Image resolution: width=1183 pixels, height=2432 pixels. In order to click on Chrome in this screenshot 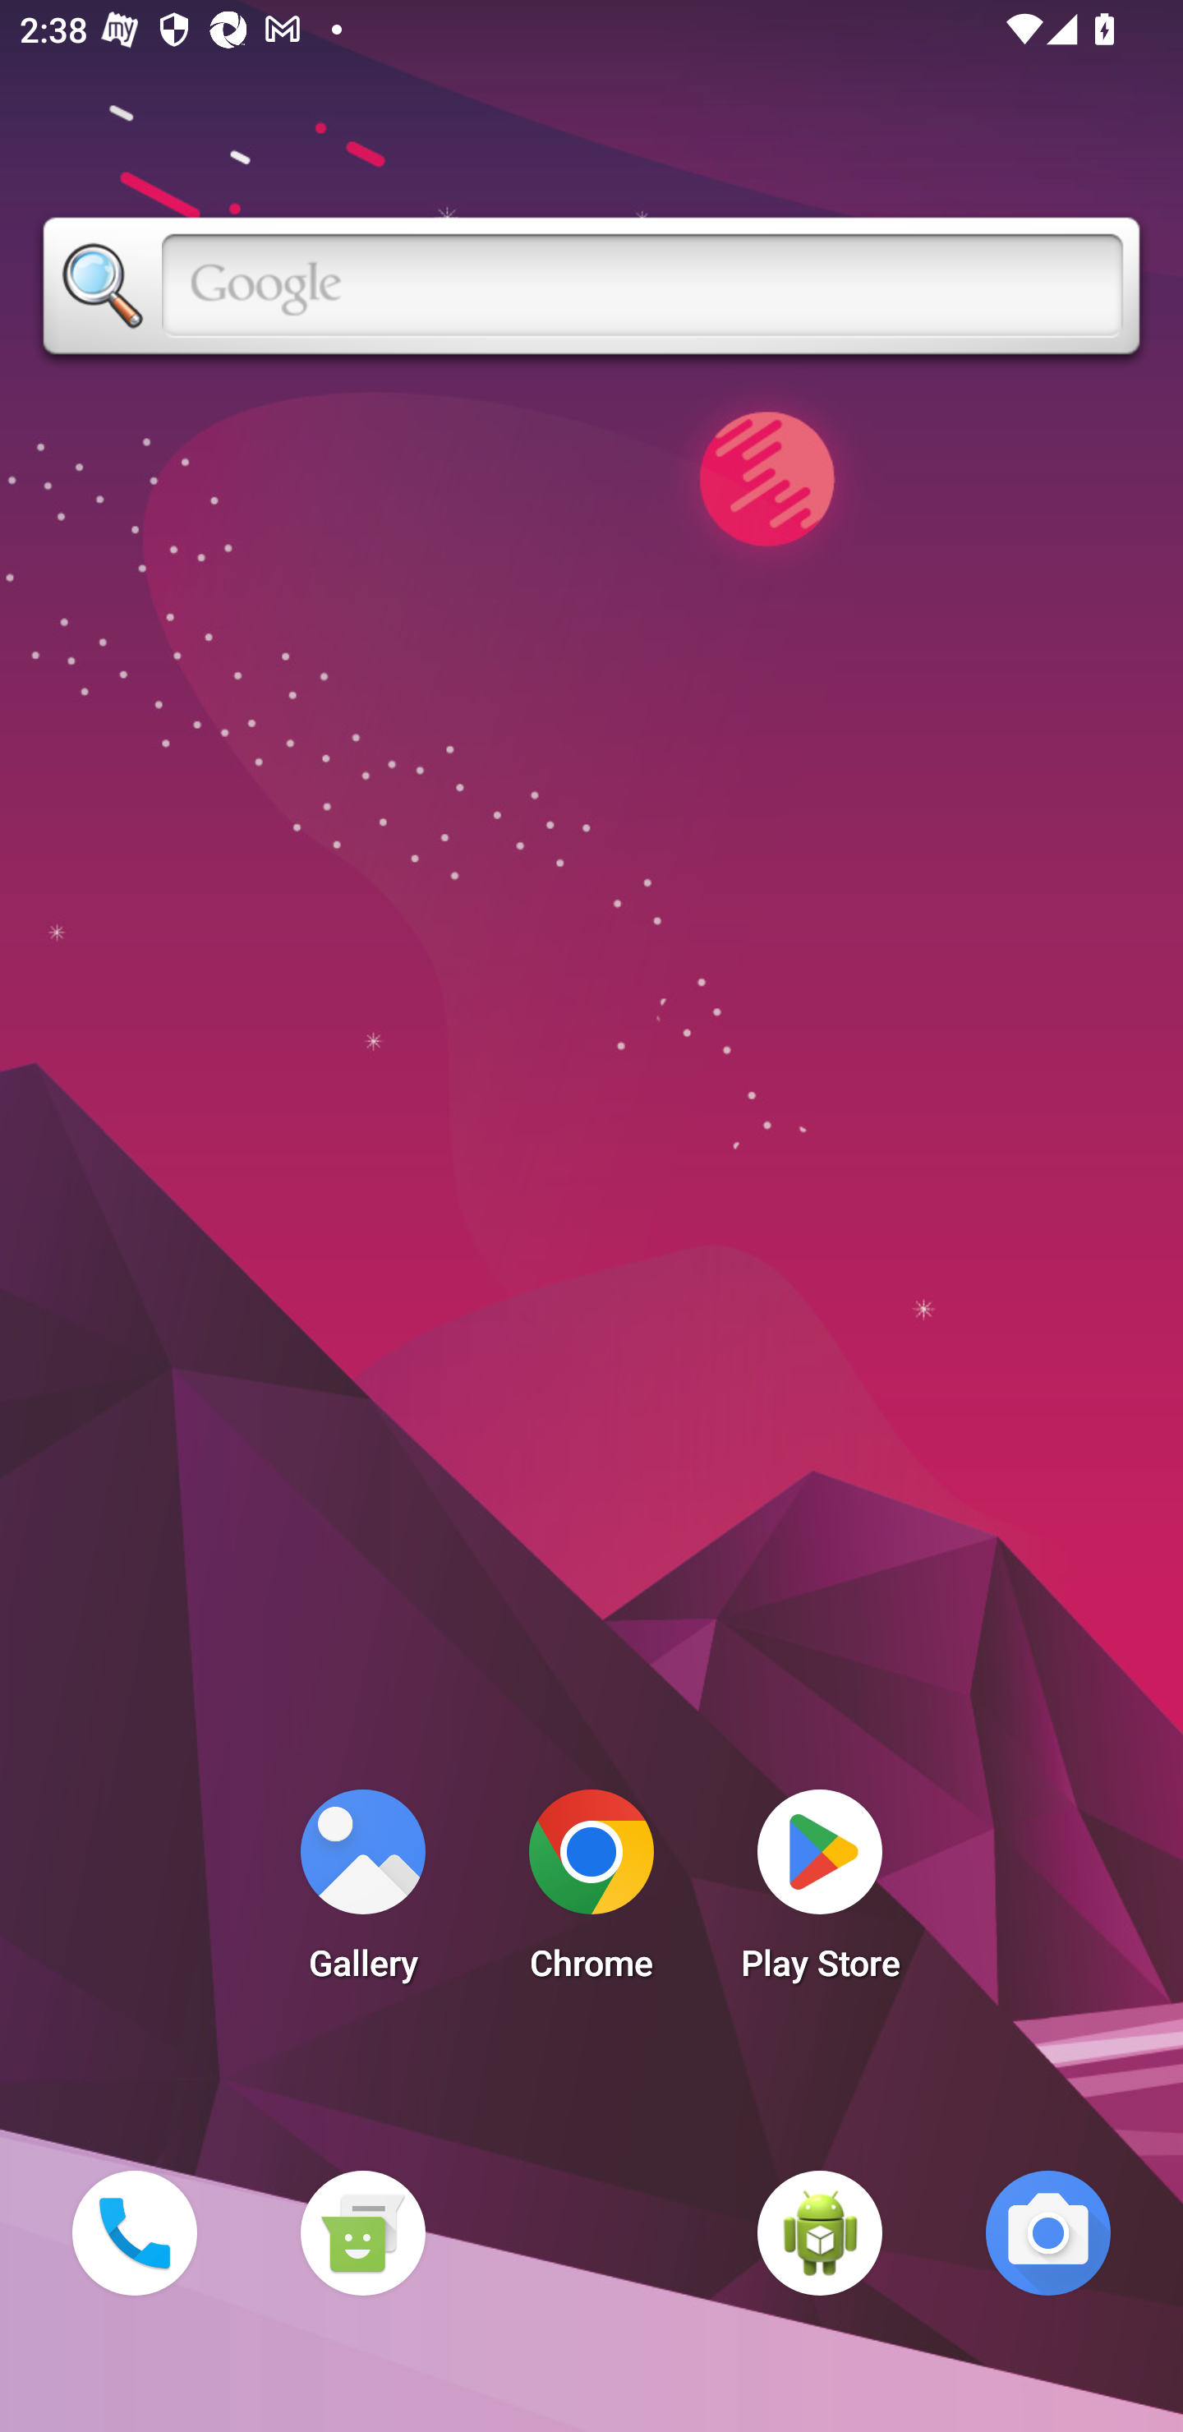, I will do `click(591, 1893)`.